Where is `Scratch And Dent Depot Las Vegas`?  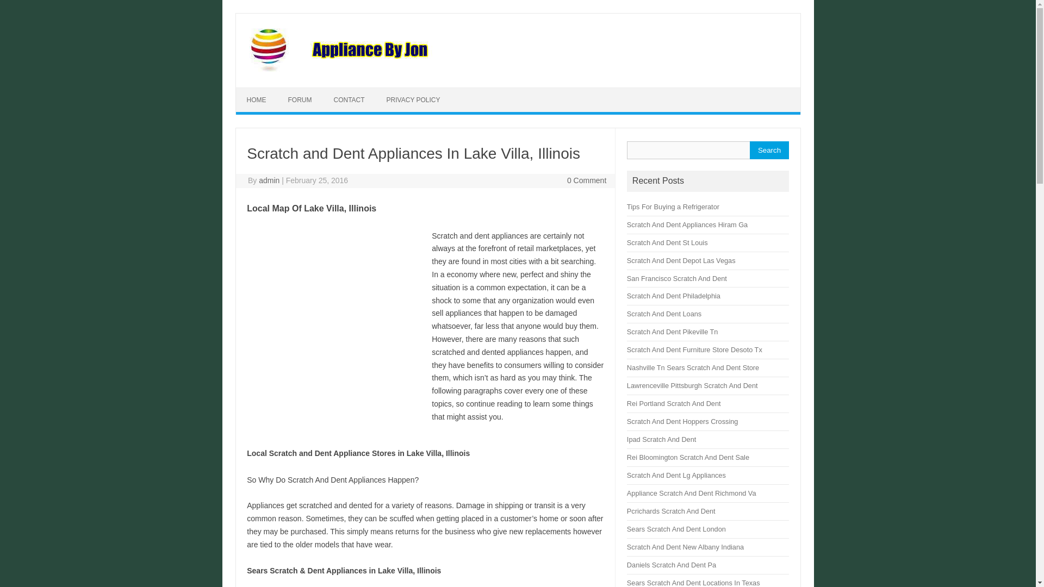 Scratch And Dent Depot Las Vegas is located at coordinates (681, 260).